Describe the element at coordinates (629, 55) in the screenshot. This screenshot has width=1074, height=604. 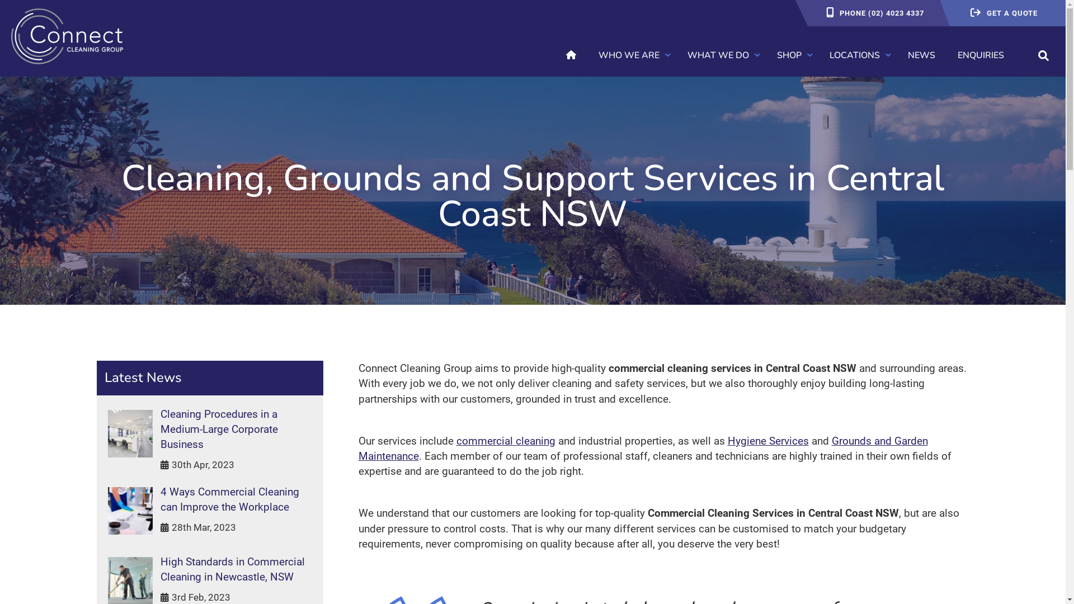
I see `WHO WE ARE` at that location.